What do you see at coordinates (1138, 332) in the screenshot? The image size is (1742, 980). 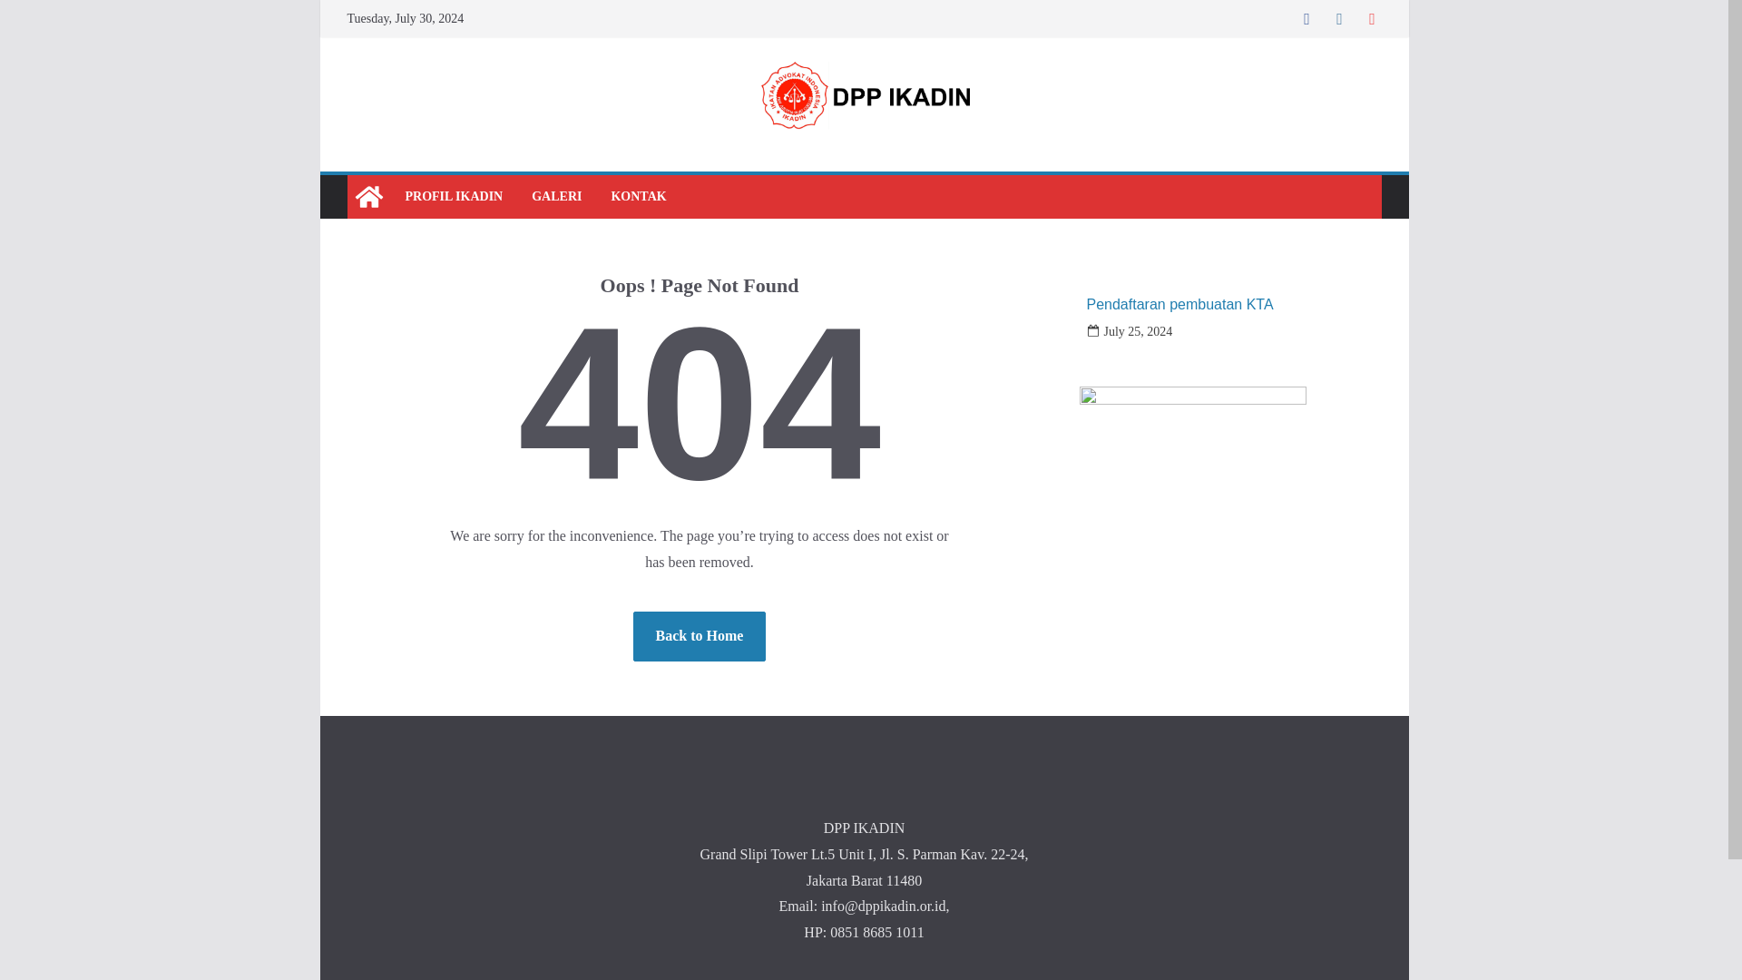 I see `July 25, 2024` at bounding box center [1138, 332].